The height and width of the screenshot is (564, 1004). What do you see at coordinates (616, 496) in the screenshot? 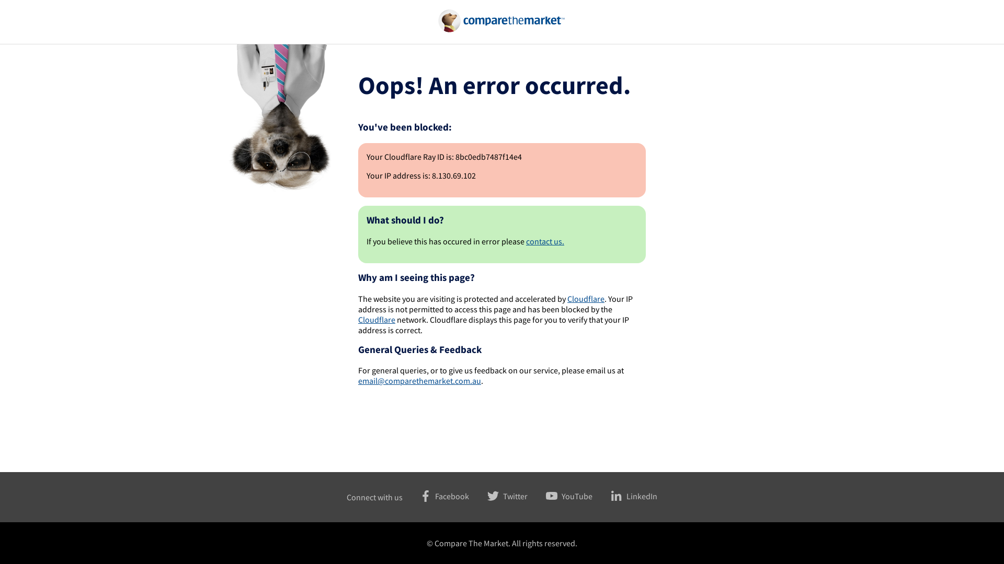
I see `Logo LinkedIn` at bounding box center [616, 496].